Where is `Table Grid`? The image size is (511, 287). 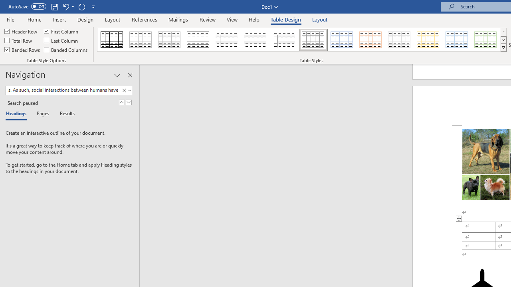
Table Grid is located at coordinates (112, 40).